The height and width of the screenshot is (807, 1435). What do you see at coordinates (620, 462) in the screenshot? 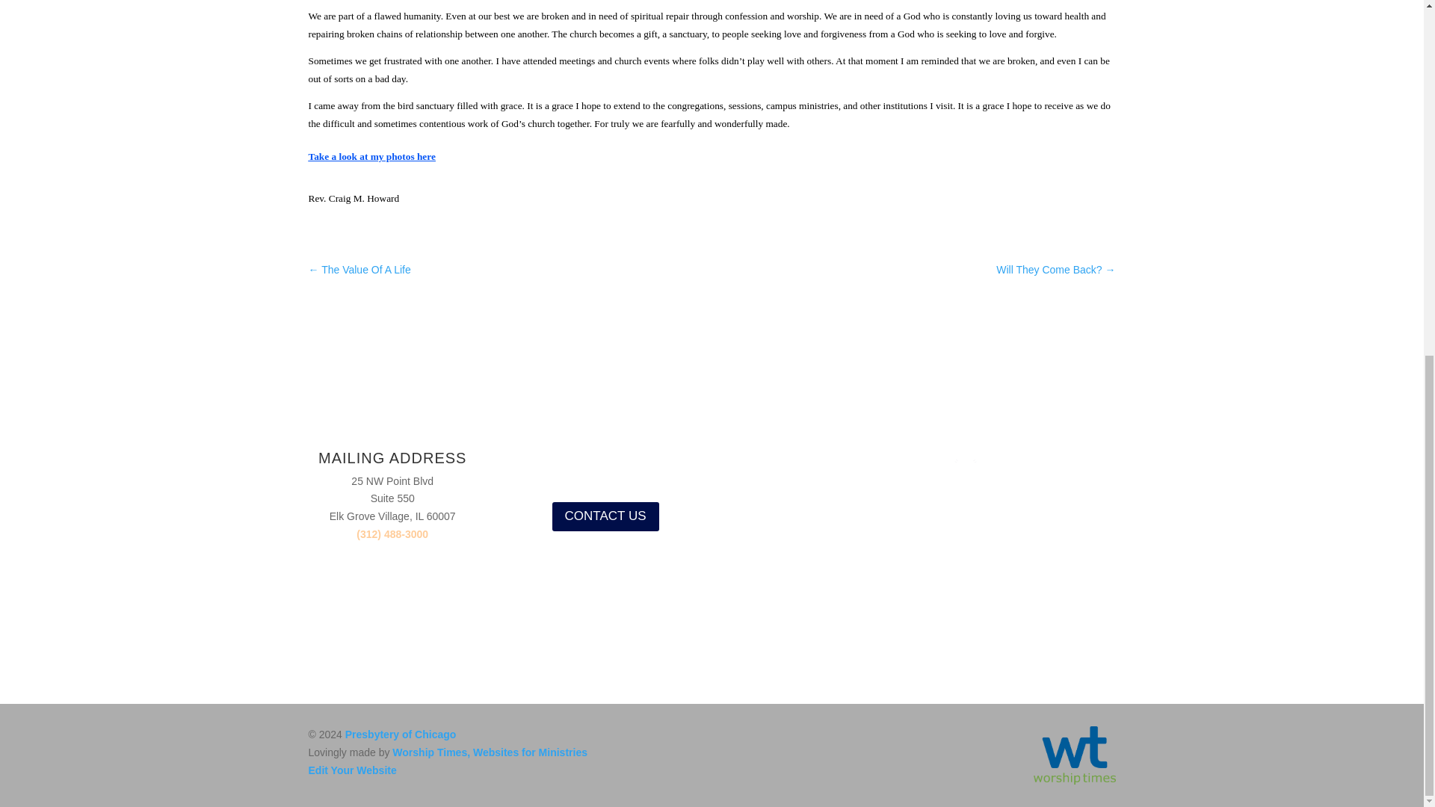
I see `Follow on Youtube` at bounding box center [620, 462].